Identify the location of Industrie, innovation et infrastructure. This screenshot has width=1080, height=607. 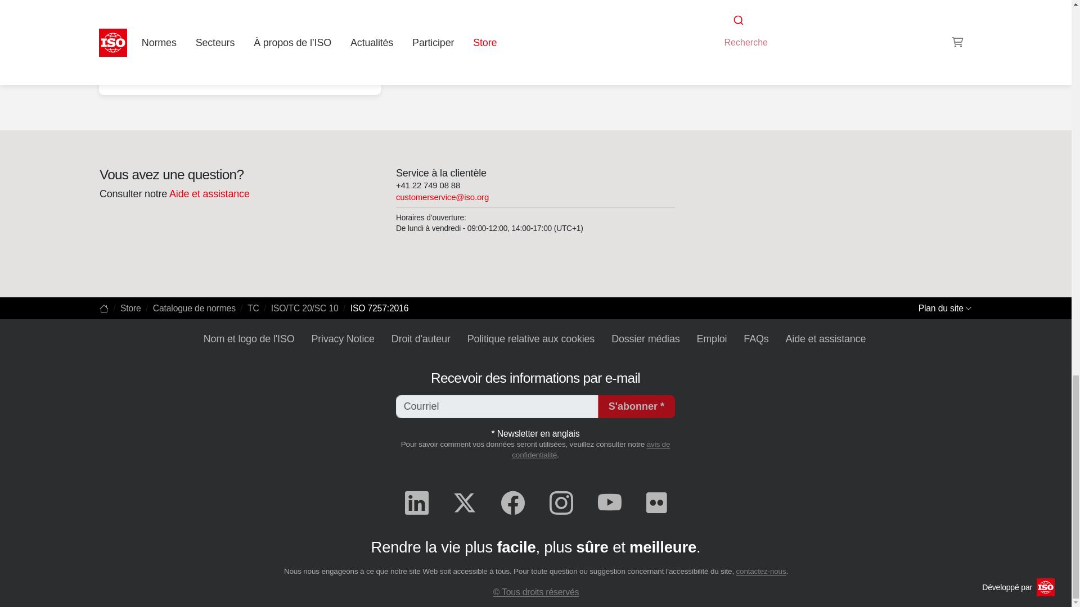
(240, 77).